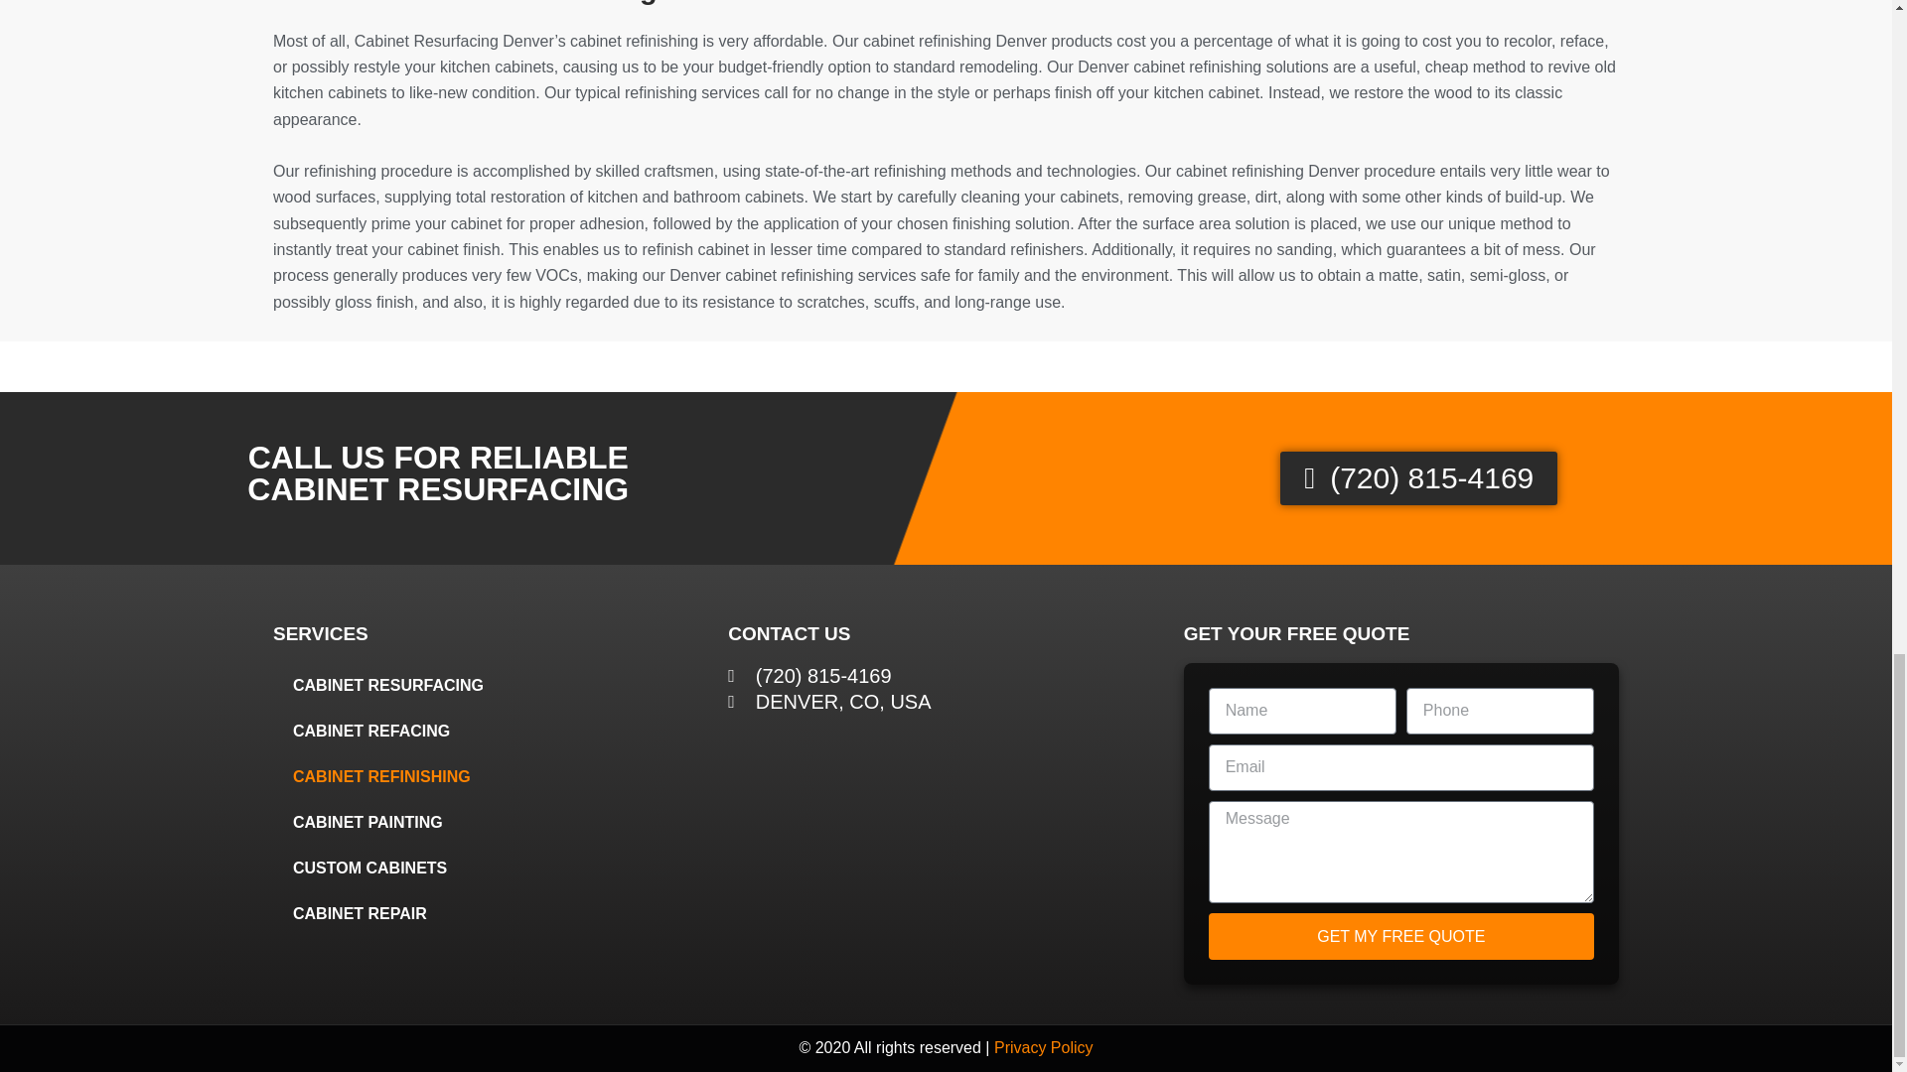 This screenshot has height=1072, width=1907. What do you see at coordinates (490, 868) in the screenshot?
I see `CUSTOM CABINETS` at bounding box center [490, 868].